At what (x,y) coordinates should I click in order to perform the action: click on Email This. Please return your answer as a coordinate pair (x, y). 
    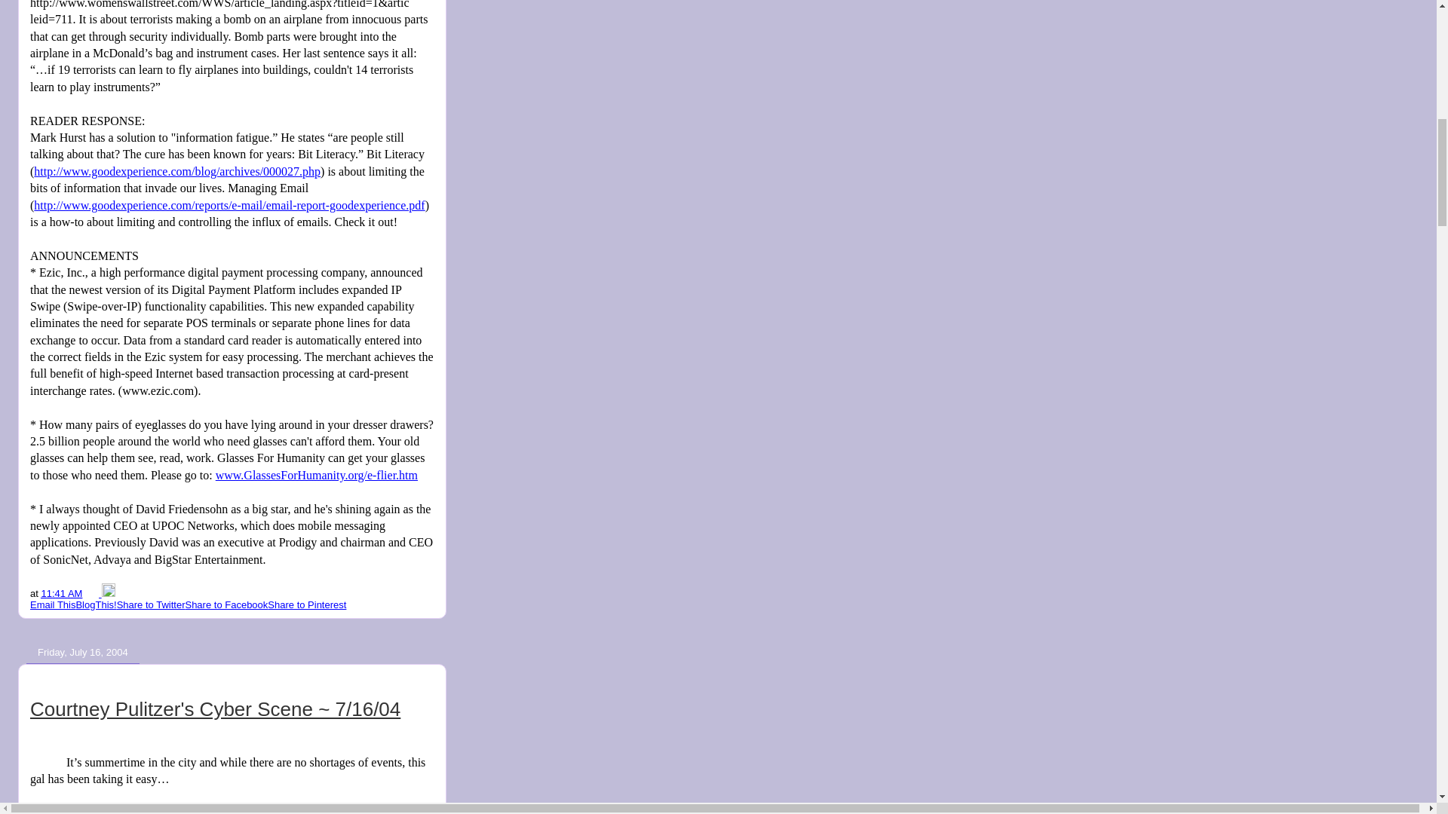
    Looking at the image, I should click on (53, 604).